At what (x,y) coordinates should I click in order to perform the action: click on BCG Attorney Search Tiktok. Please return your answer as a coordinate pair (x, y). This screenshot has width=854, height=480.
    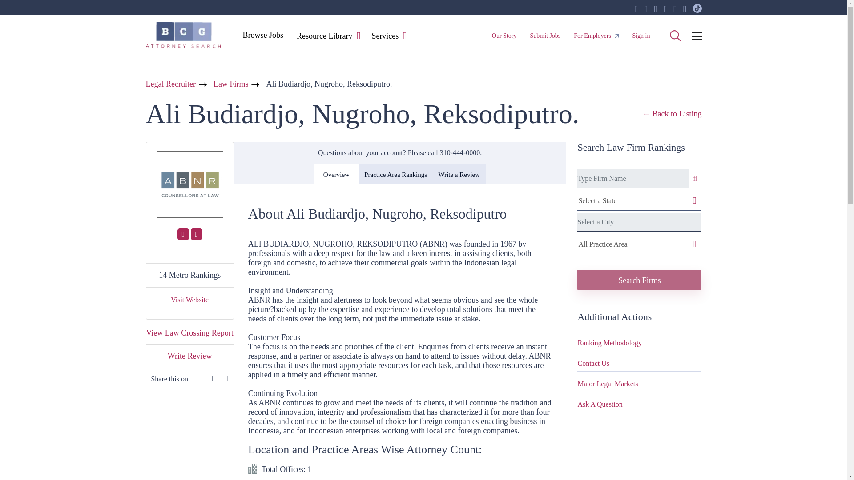
    Looking at the image, I should click on (697, 9).